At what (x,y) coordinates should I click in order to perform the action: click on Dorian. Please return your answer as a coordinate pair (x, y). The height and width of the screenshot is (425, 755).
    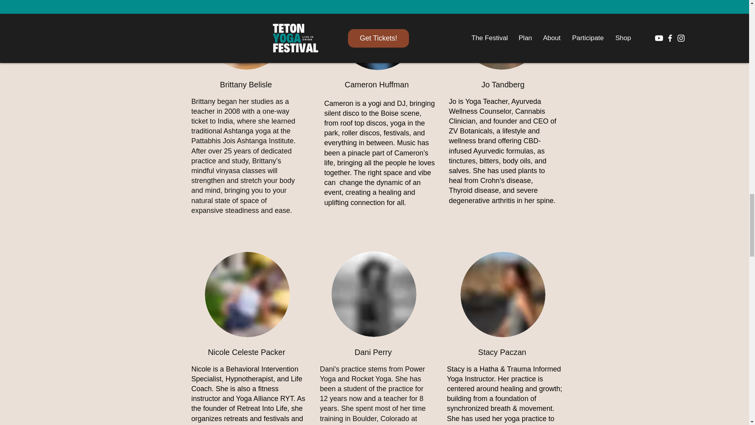
    Looking at the image, I should click on (502, 35).